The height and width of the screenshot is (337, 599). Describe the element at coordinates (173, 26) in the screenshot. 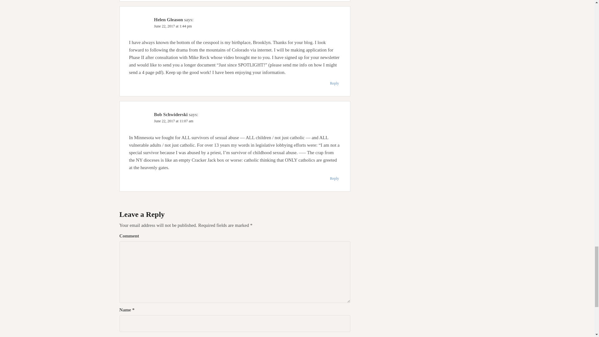

I see `June 22, 2017 at 1:44 pm` at that location.